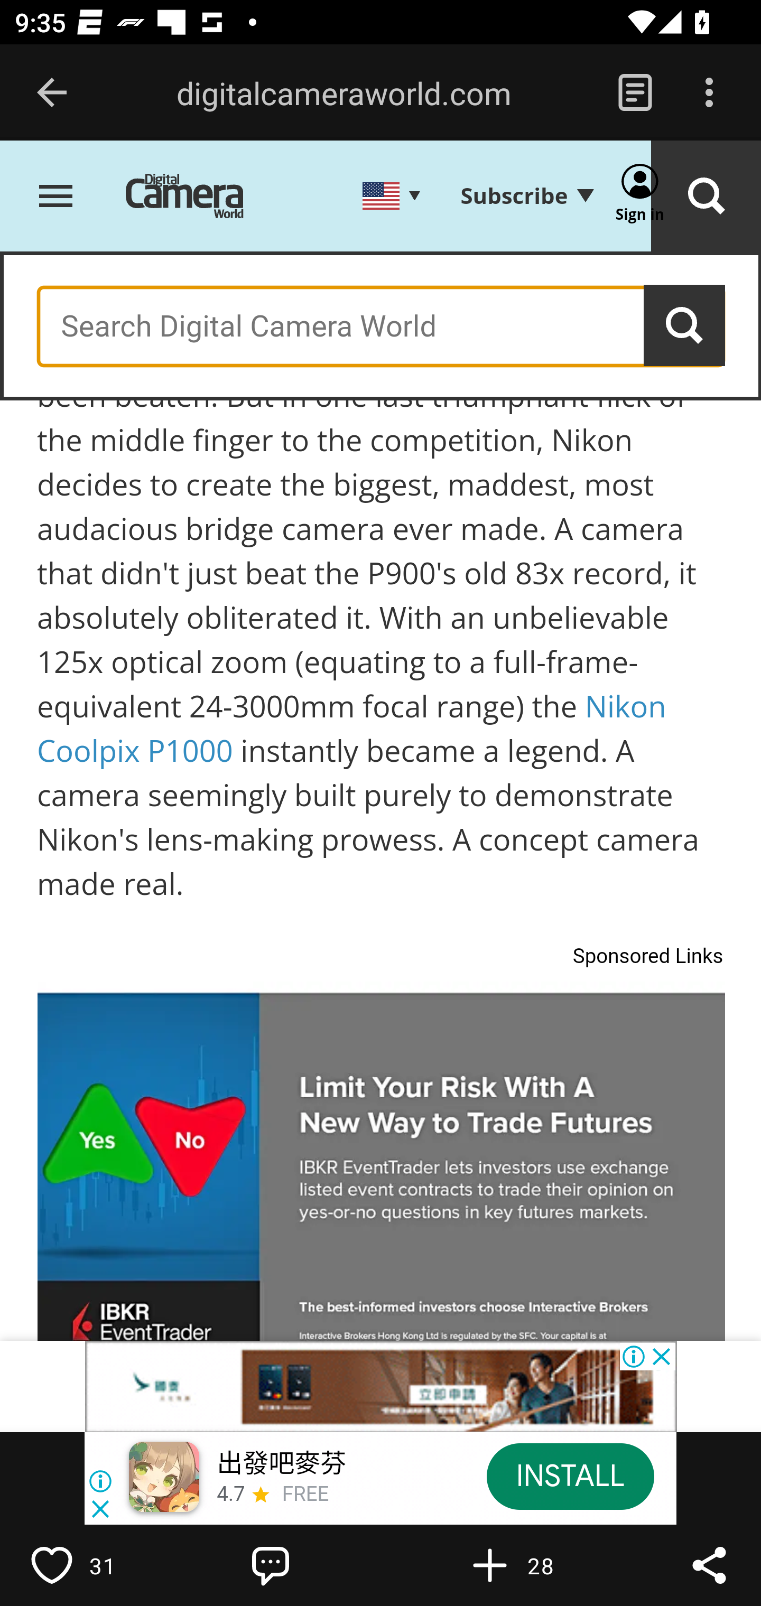 The width and height of the screenshot is (761, 1606). Describe the element at coordinates (685, 326) in the screenshot. I see `Search` at that location.